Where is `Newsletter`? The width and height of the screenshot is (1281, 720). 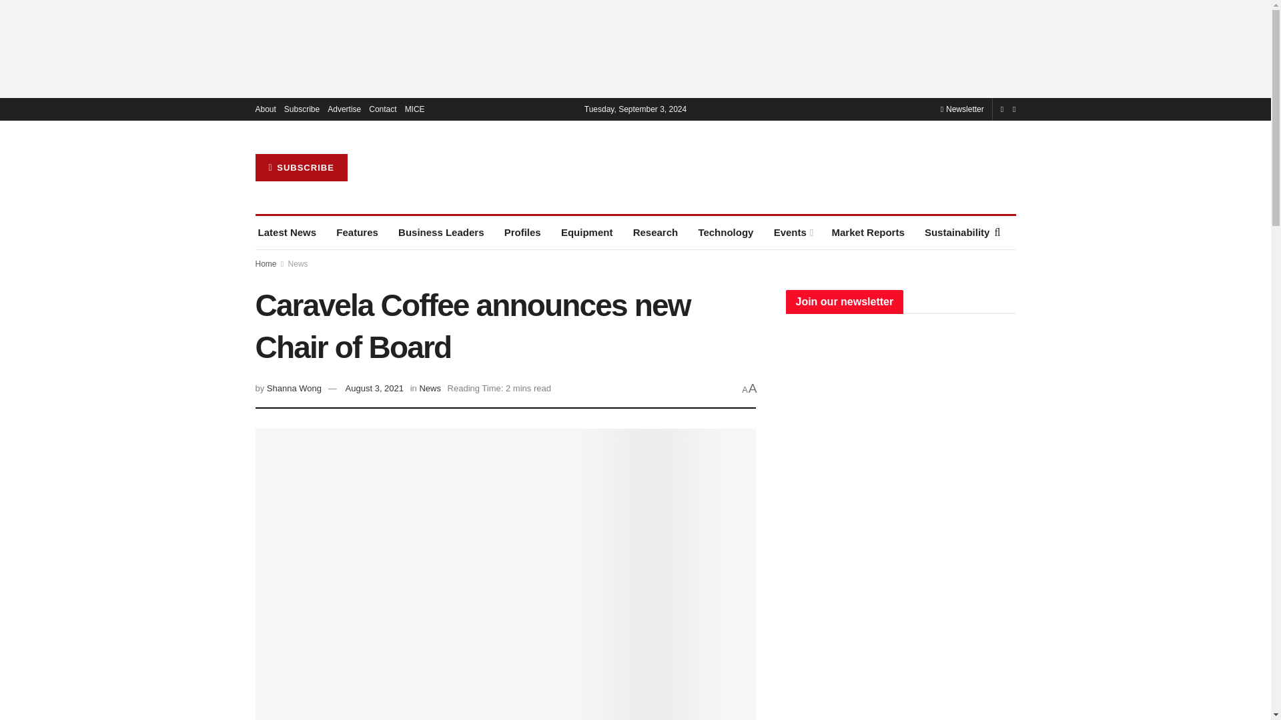 Newsletter is located at coordinates (962, 109).